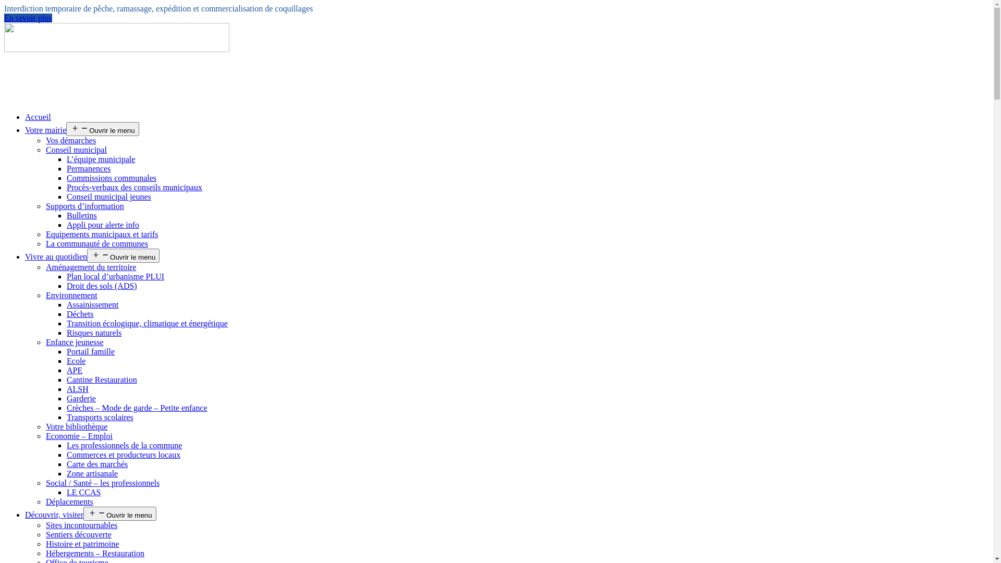  I want to click on Ouvrir le menu, so click(123, 255).